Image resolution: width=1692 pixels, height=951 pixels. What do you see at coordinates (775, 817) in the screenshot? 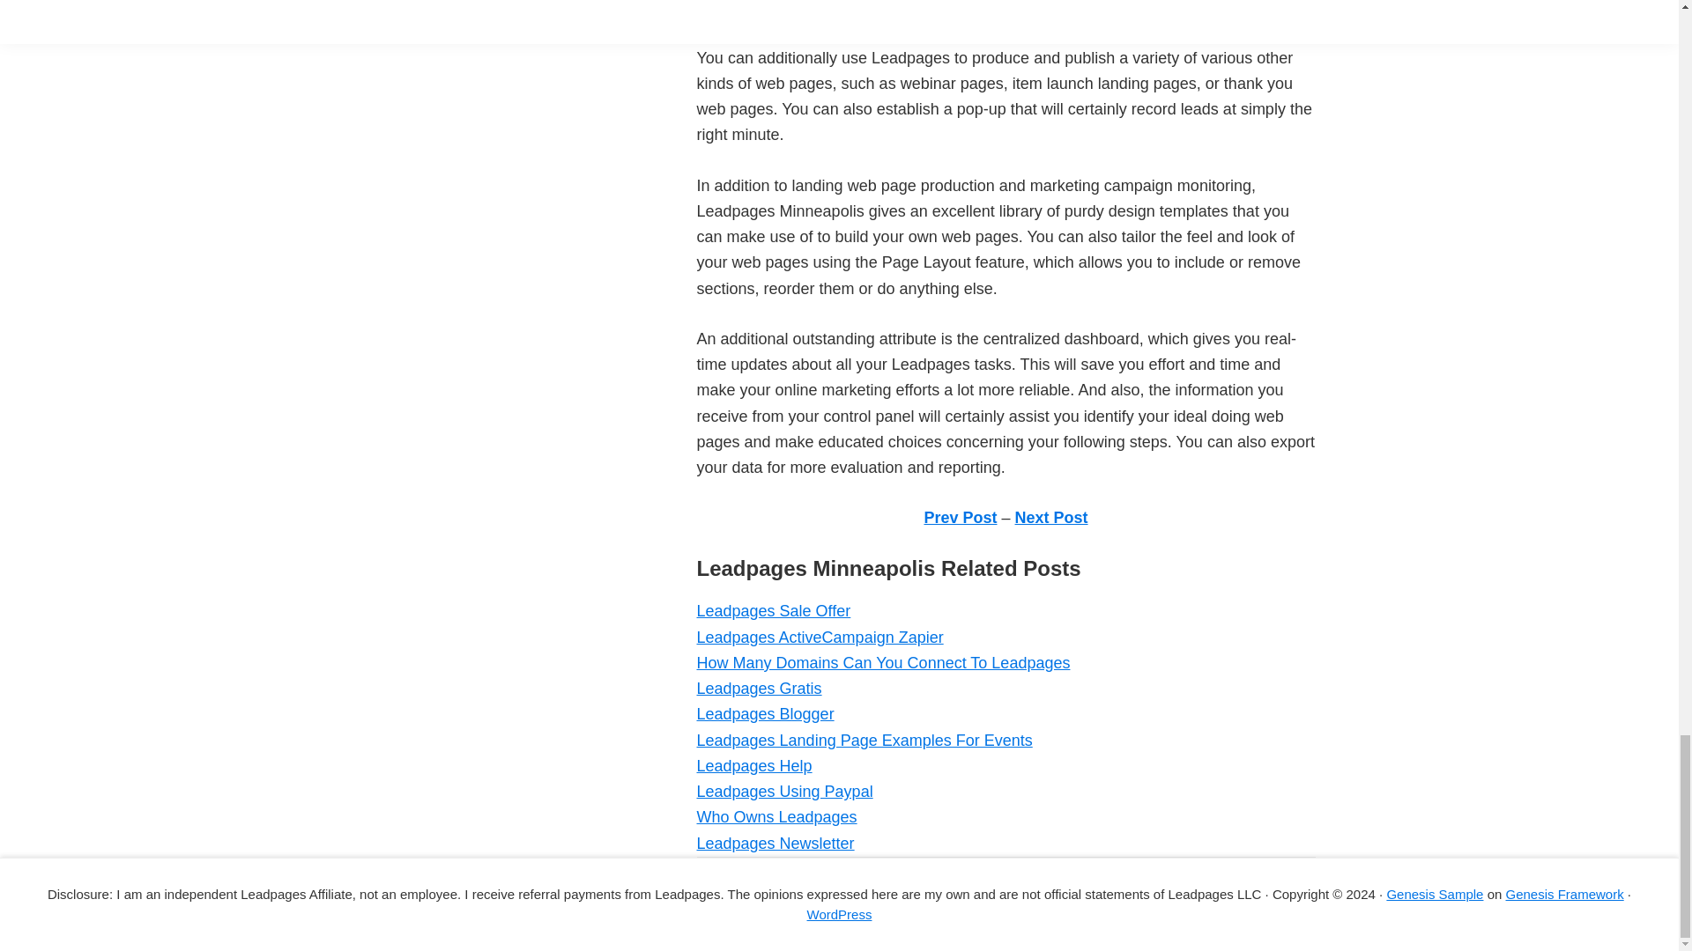
I see `Who Owns Leadpages` at bounding box center [775, 817].